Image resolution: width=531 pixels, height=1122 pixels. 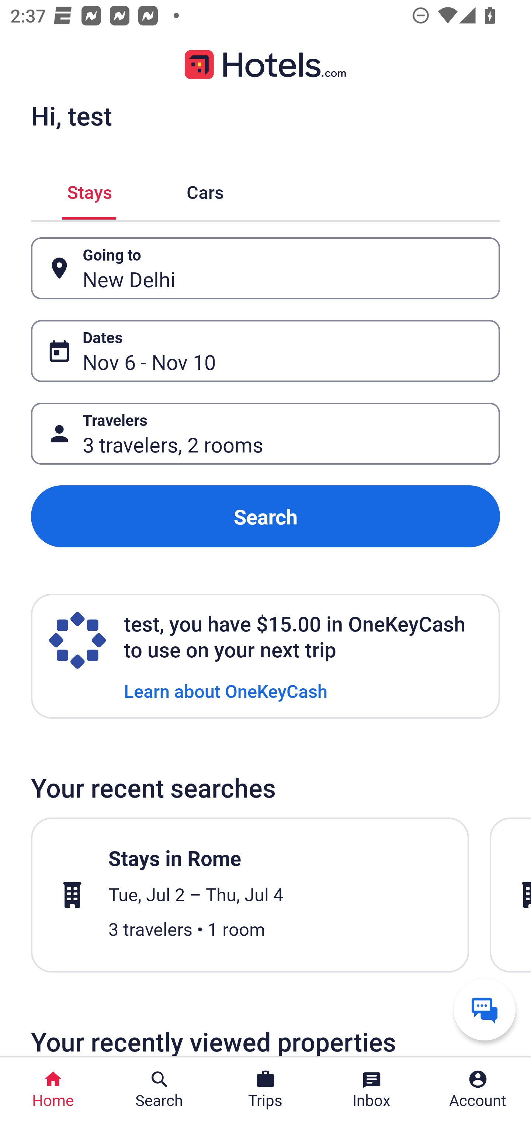 What do you see at coordinates (226, 690) in the screenshot?
I see `Learn about OneKeyCash Learn about OneKeyCash Link` at bounding box center [226, 690].